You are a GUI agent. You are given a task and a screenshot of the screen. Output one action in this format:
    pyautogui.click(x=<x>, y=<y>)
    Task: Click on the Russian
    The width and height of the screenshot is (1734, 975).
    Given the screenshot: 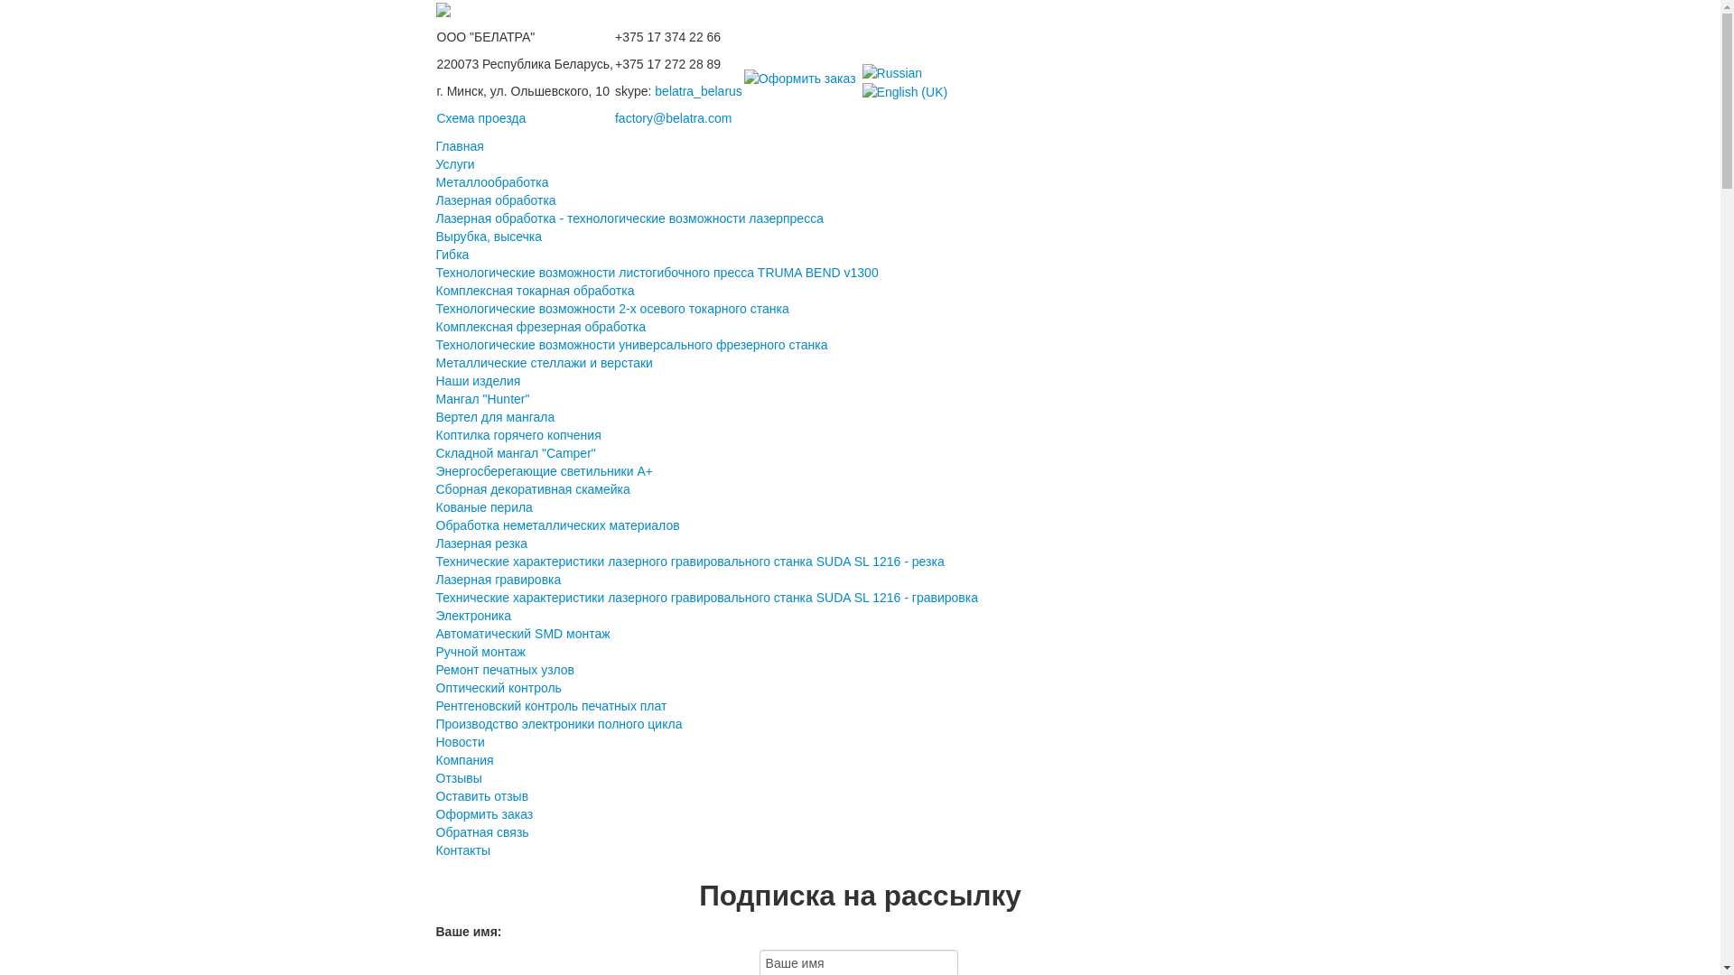 What is the action you would take?
    pyautogui.click(x=892, y=73)
    